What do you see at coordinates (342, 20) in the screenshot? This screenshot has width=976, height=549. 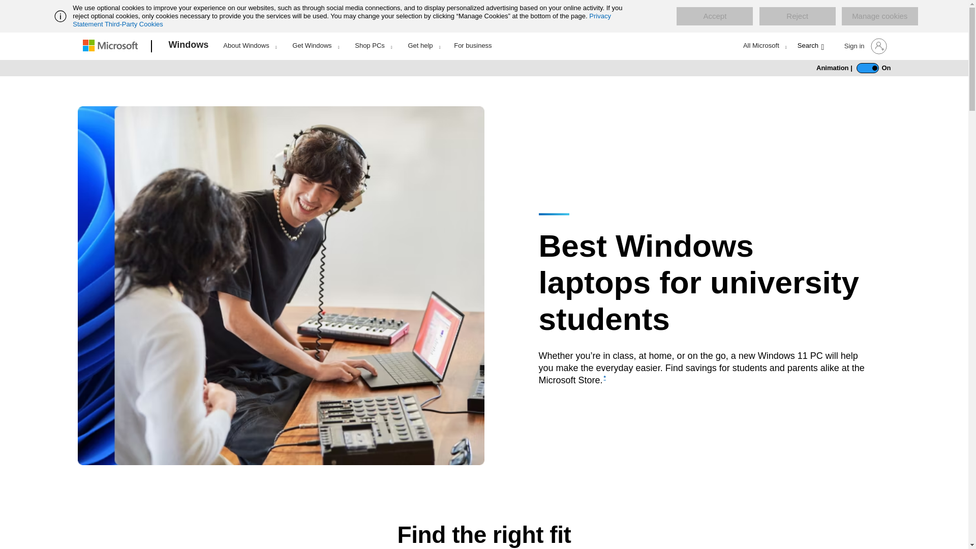 I see `Privacy Statement` at bounding box center [342, 20].